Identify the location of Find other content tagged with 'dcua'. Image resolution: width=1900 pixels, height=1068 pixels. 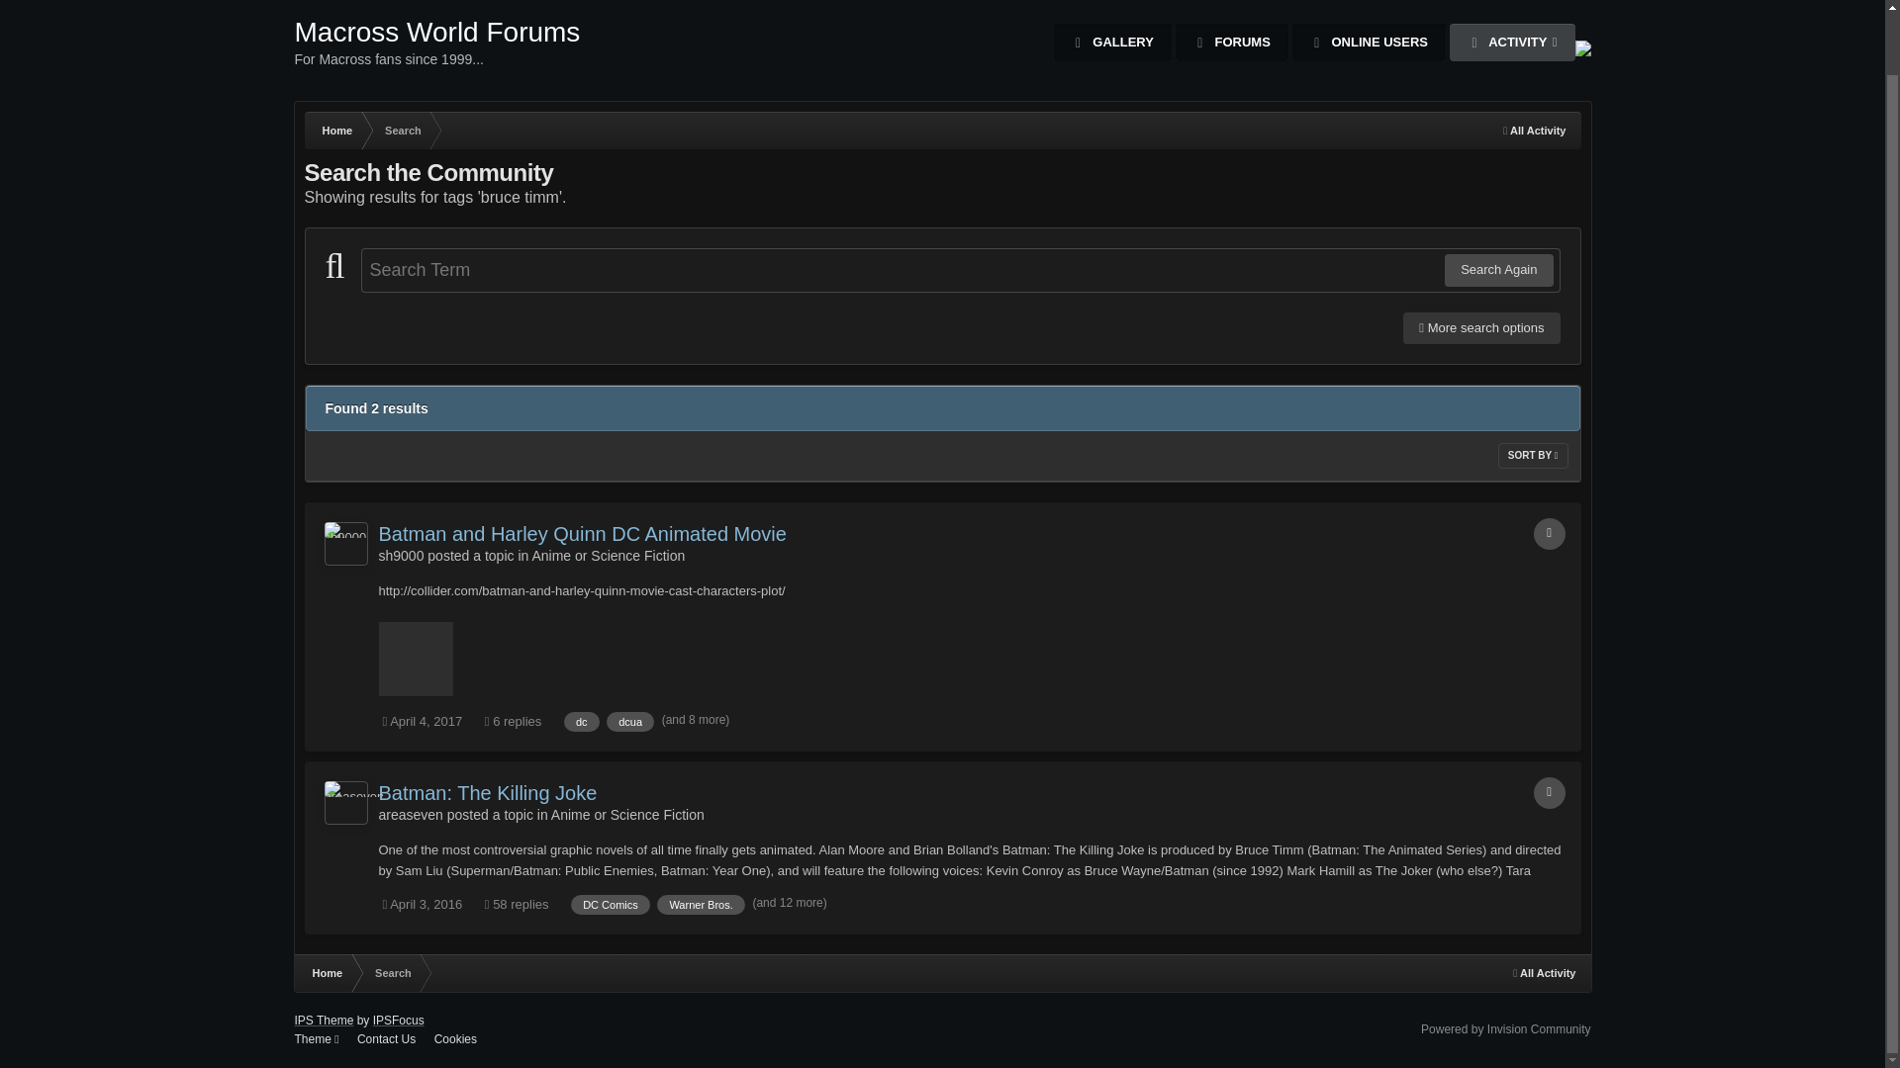
(629, 722).